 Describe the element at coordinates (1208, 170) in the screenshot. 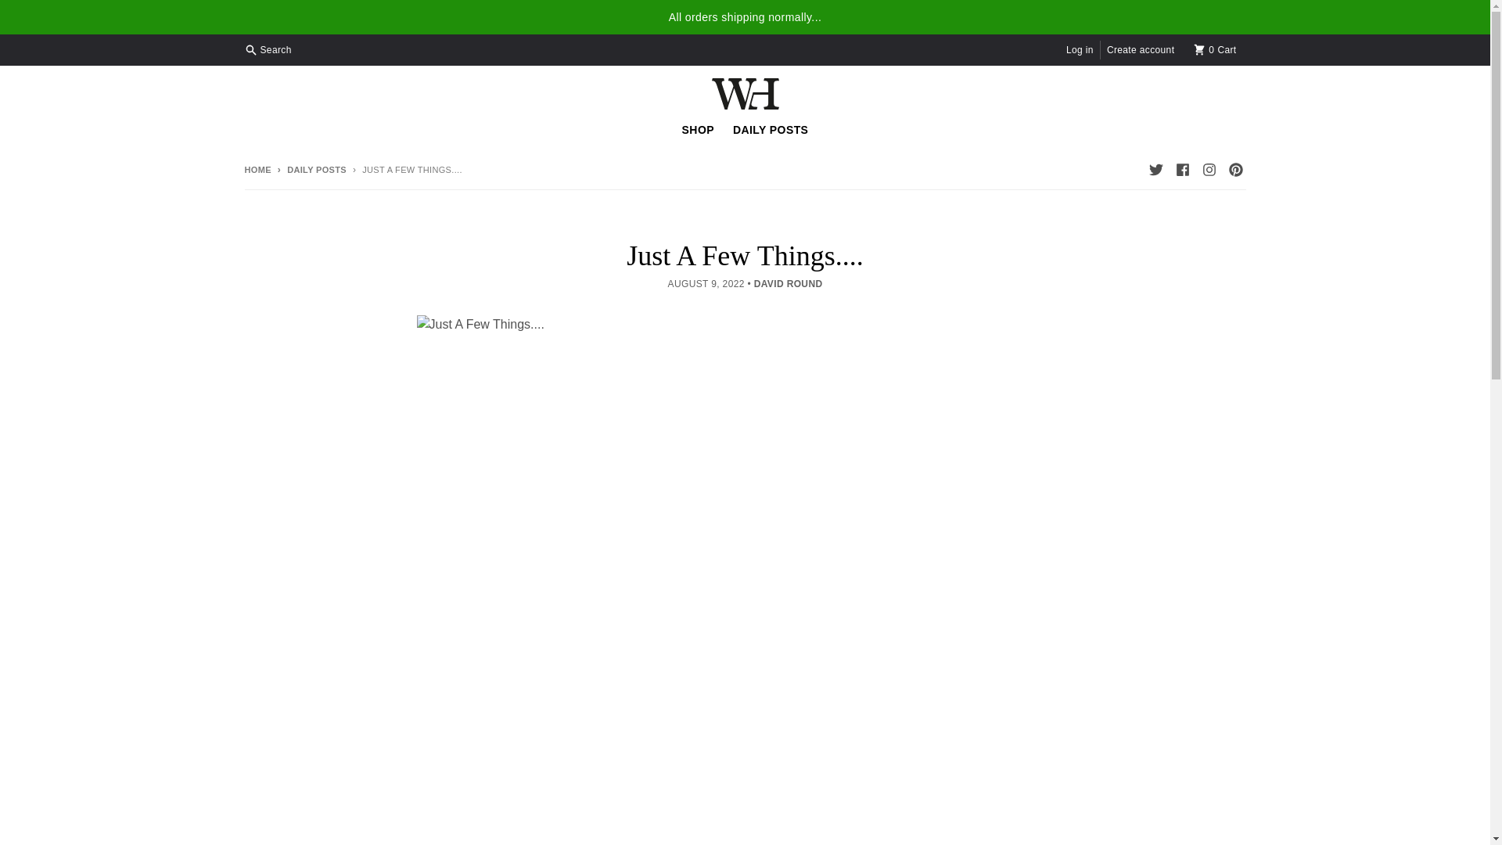

I see `Twitter - William Hannah Limited` at that location.